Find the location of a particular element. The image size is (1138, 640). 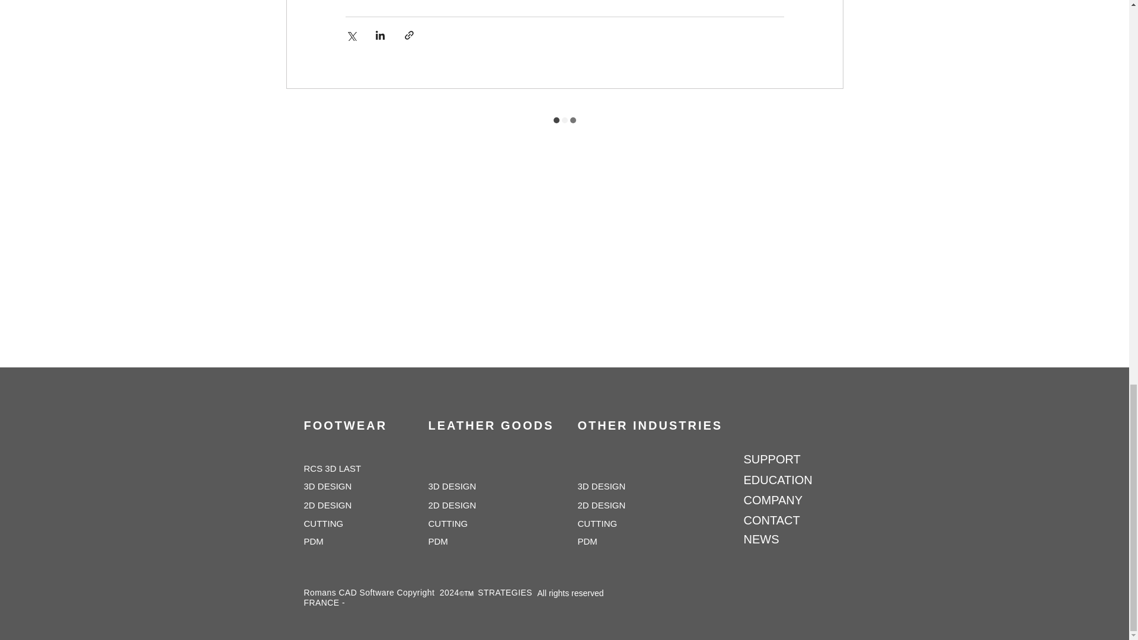

2D DESIGN is located at coordinates (469, 504).